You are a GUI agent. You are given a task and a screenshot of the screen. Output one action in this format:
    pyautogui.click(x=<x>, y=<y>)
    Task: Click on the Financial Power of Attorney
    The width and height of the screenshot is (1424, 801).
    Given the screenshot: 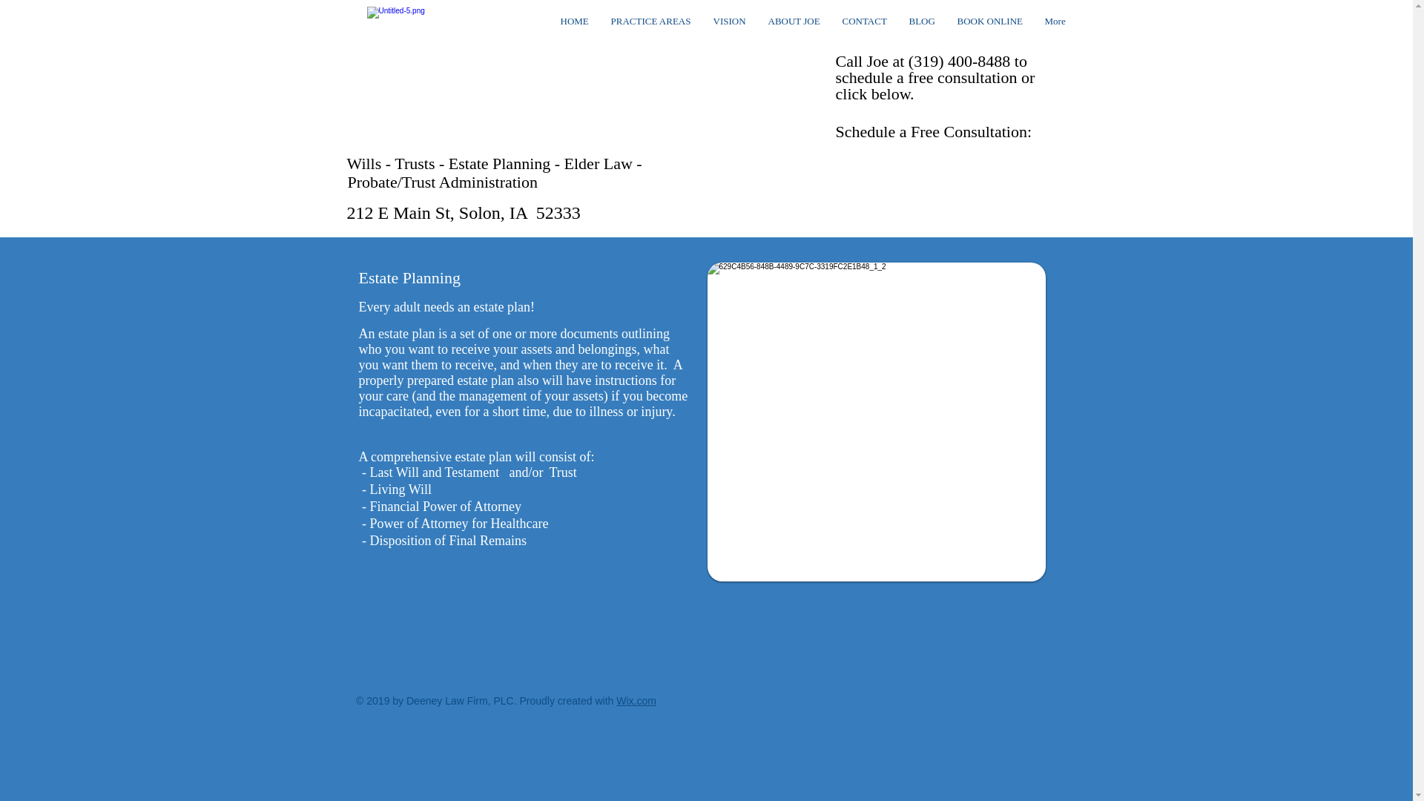 What is the action you would take?
    pyautogui.click(x=445, y=506)
    